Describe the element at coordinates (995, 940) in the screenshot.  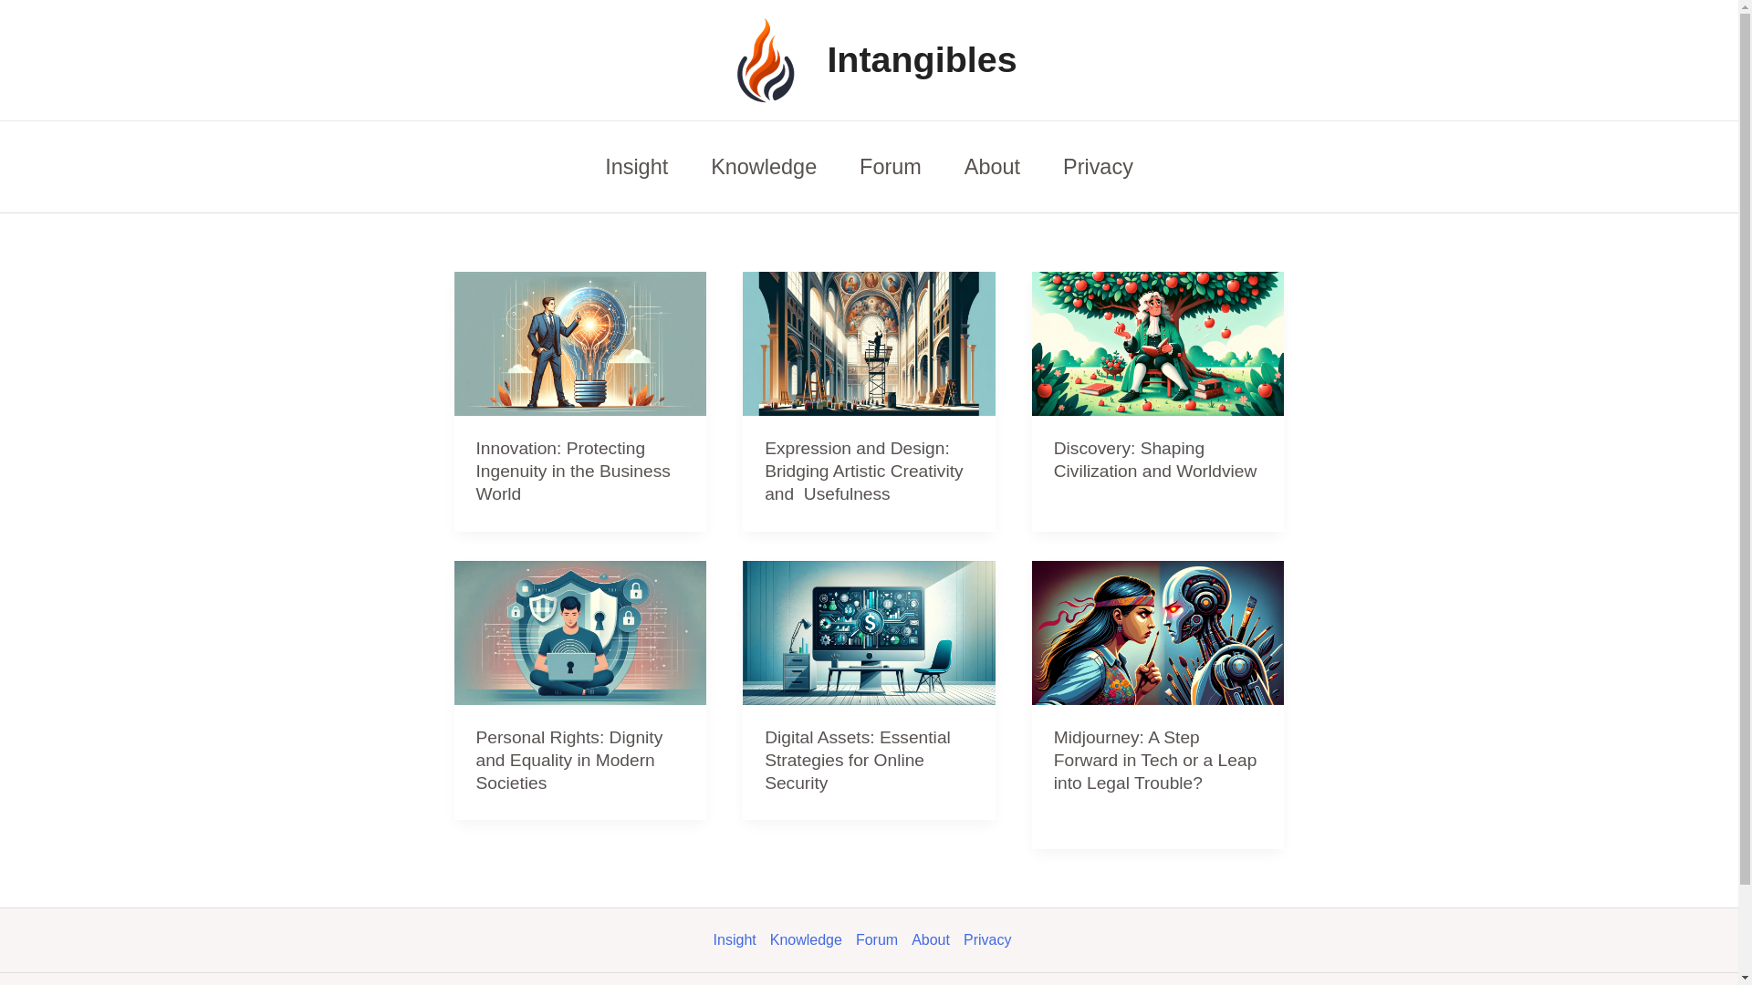
I see `Privacy` at that location.